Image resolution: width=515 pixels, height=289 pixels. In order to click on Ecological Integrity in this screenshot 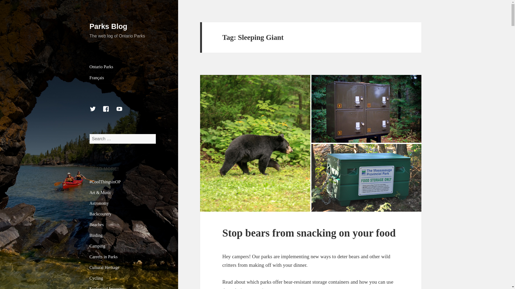, I will do `click(107, 288)`.